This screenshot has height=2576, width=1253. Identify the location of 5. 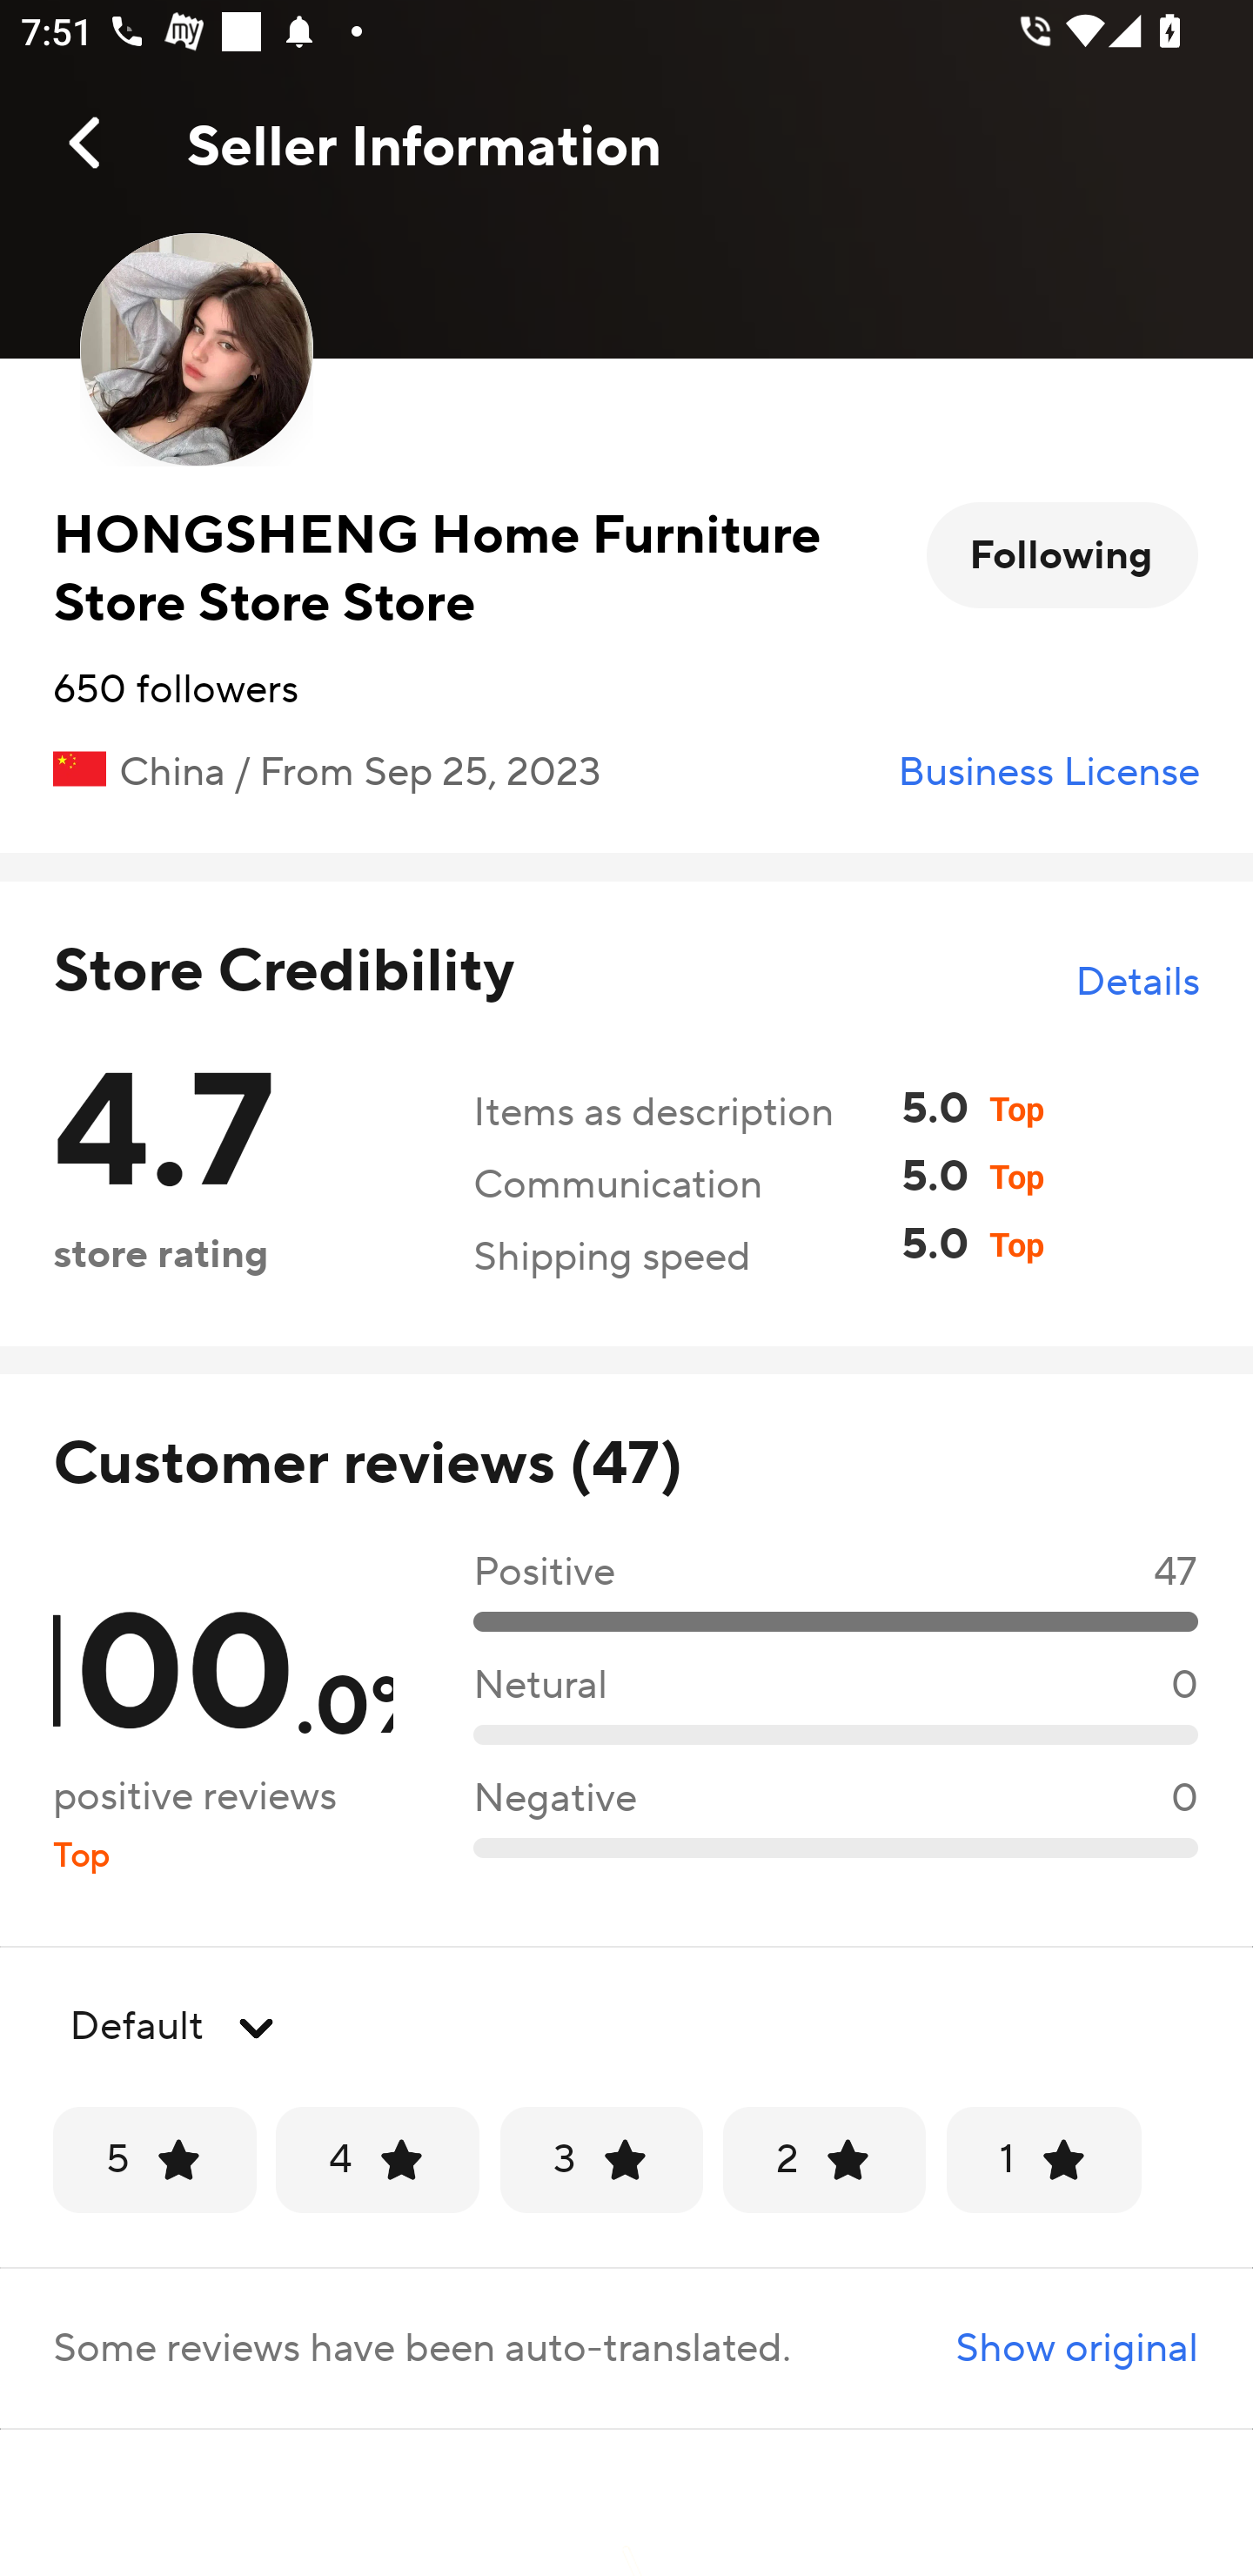
(155, 2160).